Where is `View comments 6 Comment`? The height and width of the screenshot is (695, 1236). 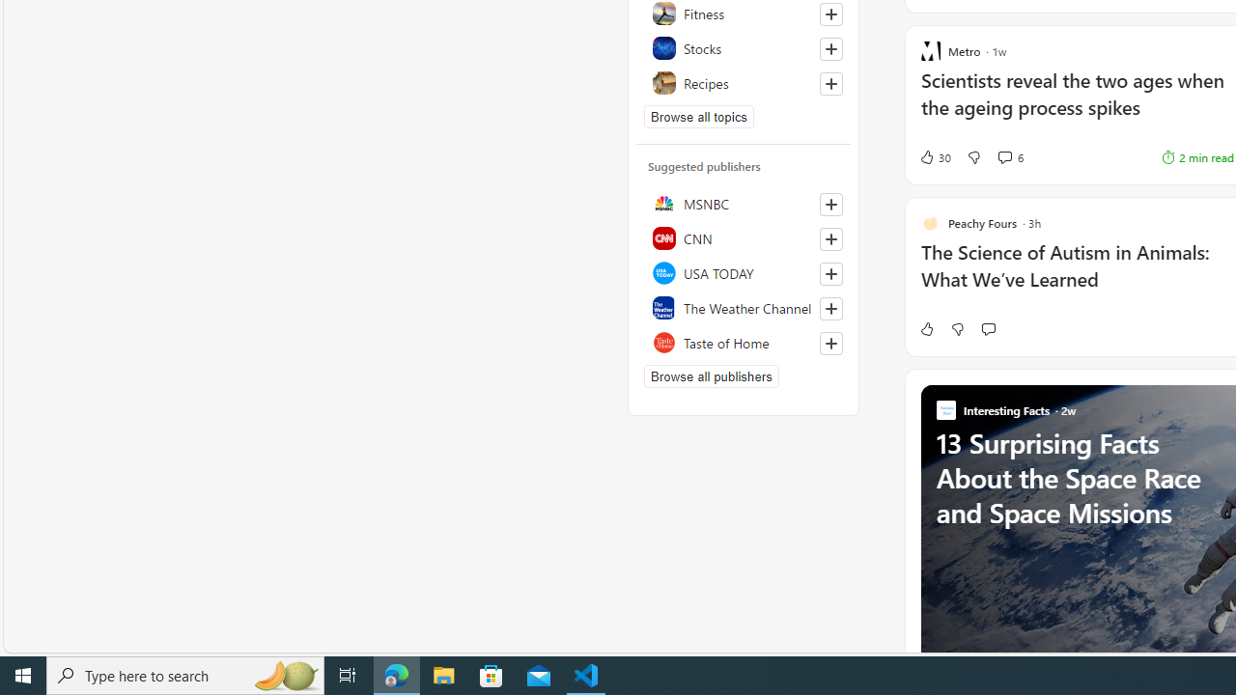
View comments 6 Comment is located at coordinates (1004, 156).